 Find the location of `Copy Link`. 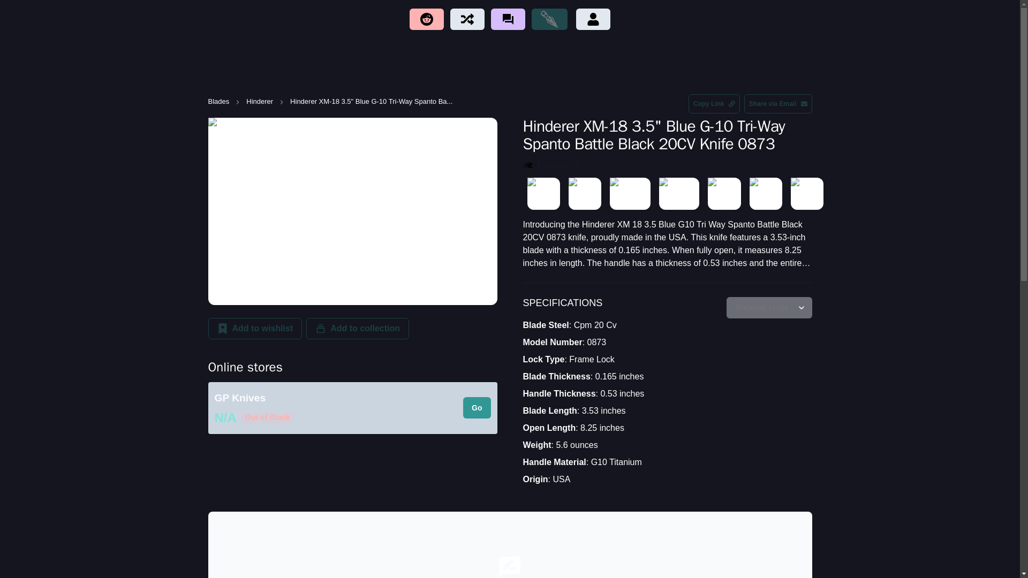

Copy Link is located at coordinates (714, 104).